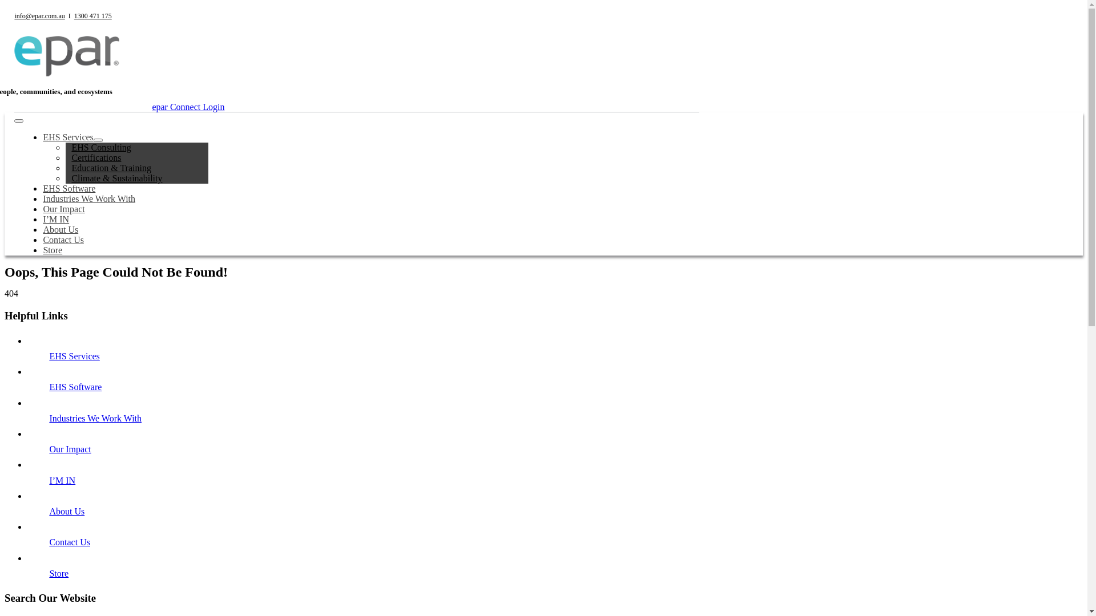 This screenshot has width=1096, height=616. What do you see at coordinates (70, 449) in the screenshot?
I see `Our Impact` at bounding box center [70, 449].